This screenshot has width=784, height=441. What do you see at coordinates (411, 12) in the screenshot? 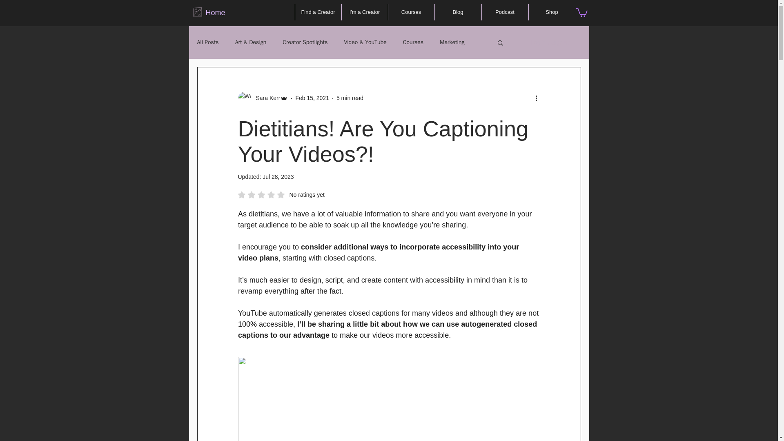
I see `Courses` at bounding box center [411, 12].